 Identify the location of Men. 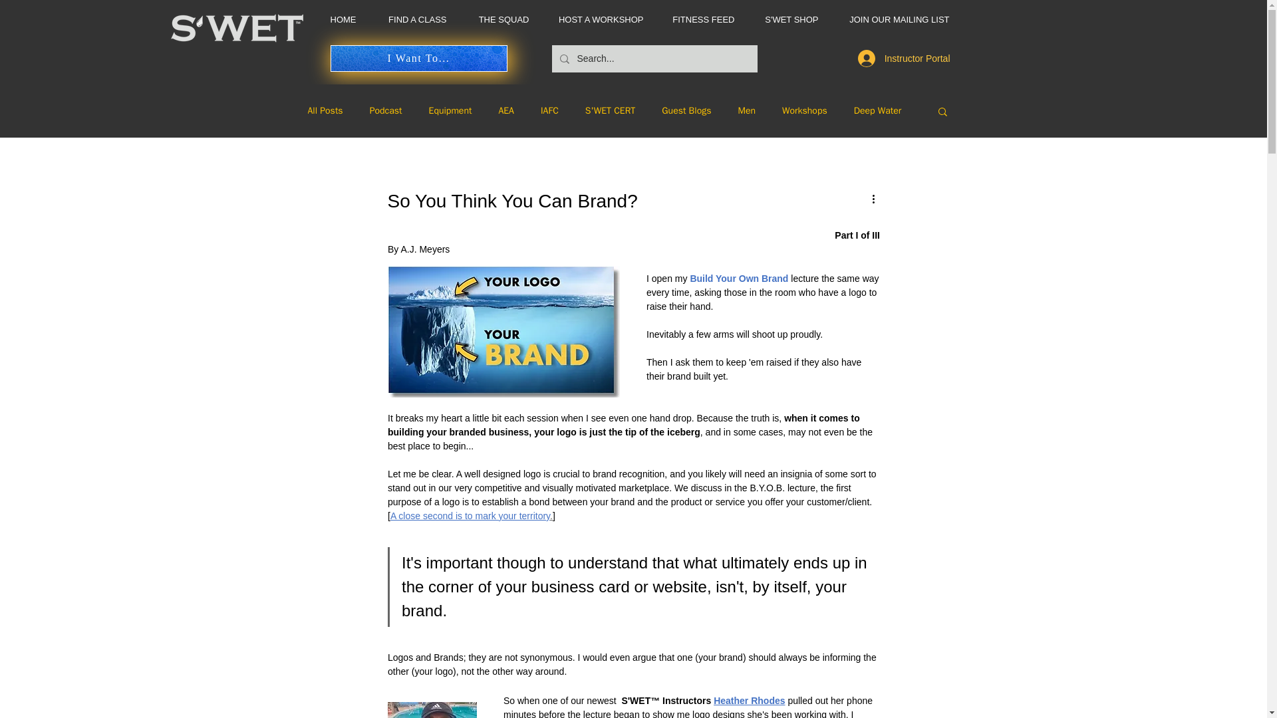
(746, 110).